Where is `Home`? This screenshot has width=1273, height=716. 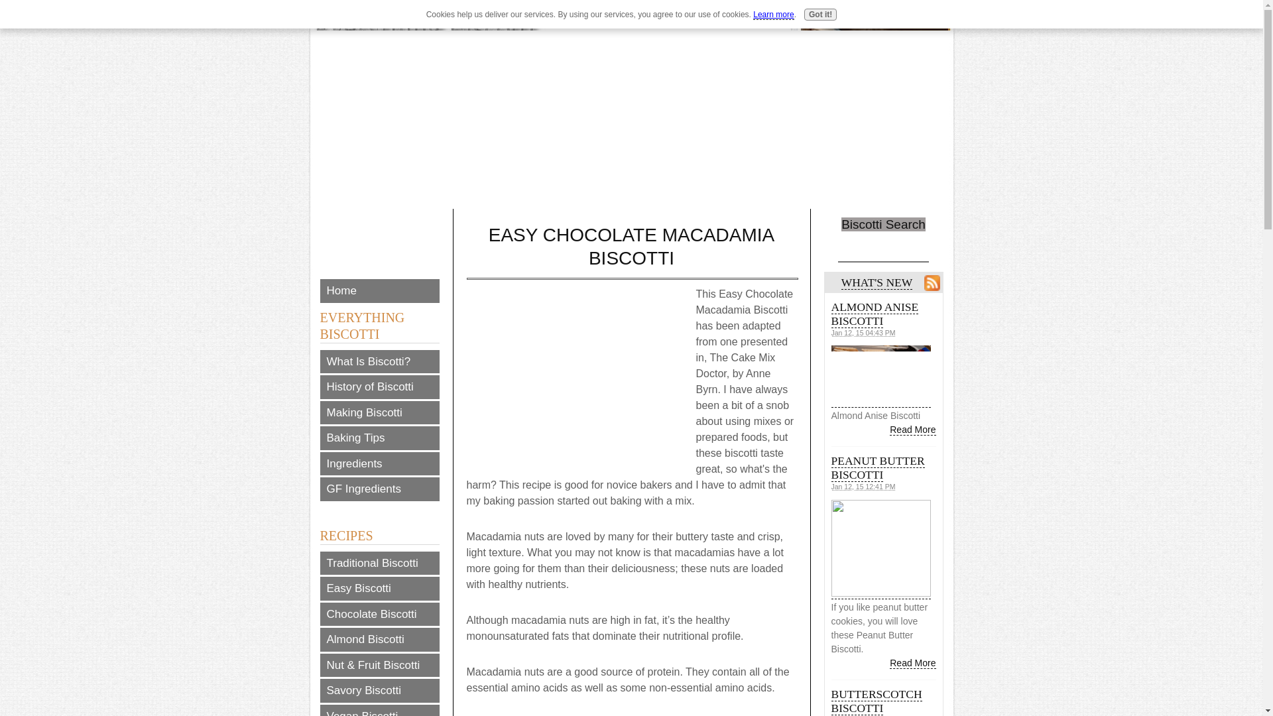 Home is located at coordinates (379, 290).